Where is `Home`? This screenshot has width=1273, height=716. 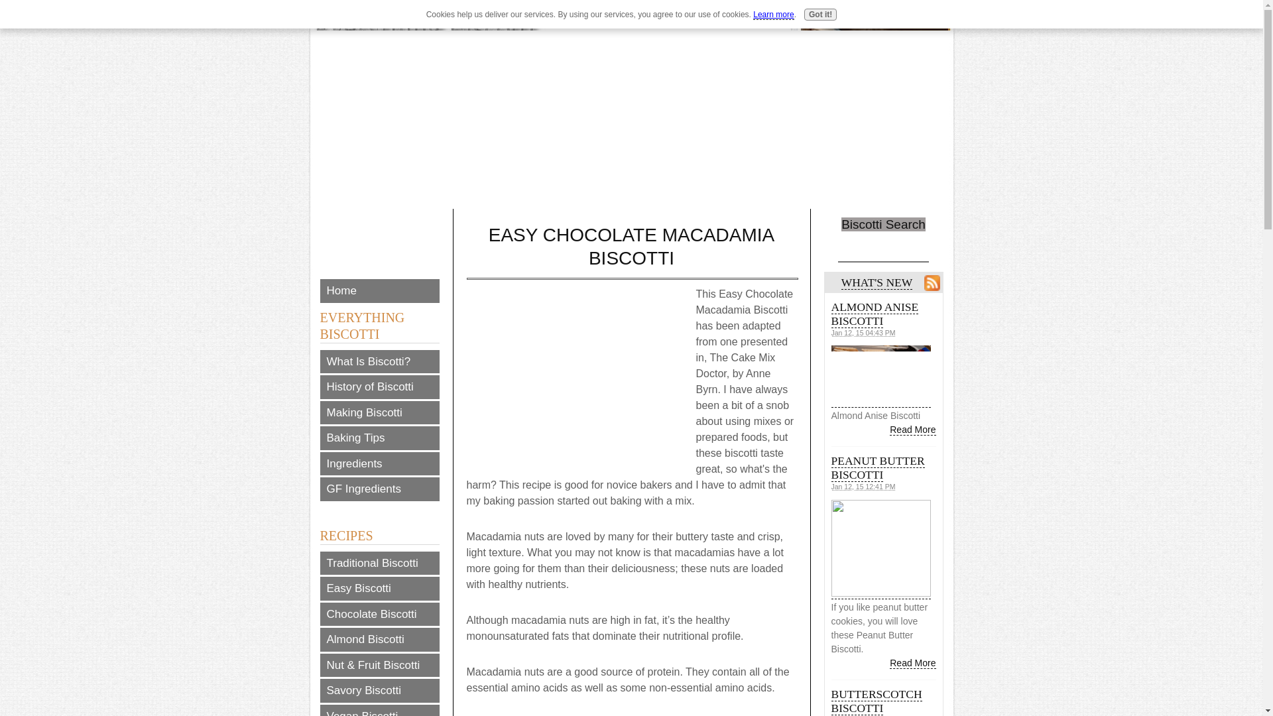 Home is located at coordinates (379, 290).